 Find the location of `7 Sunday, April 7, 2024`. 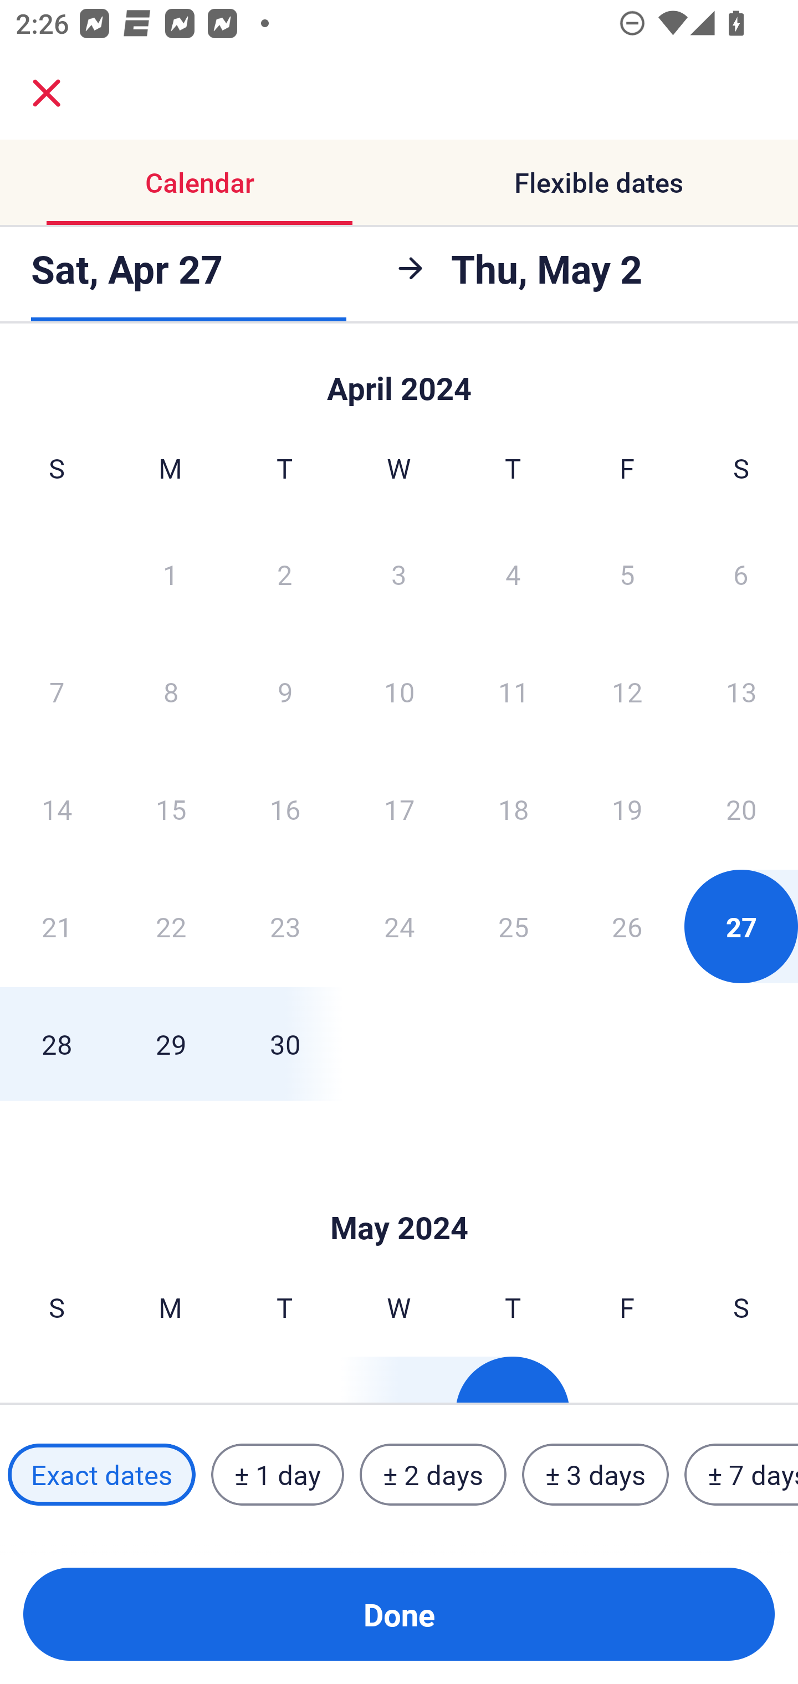

7 Sunday, April 7, 2024 is located at coordinates (57, 691).